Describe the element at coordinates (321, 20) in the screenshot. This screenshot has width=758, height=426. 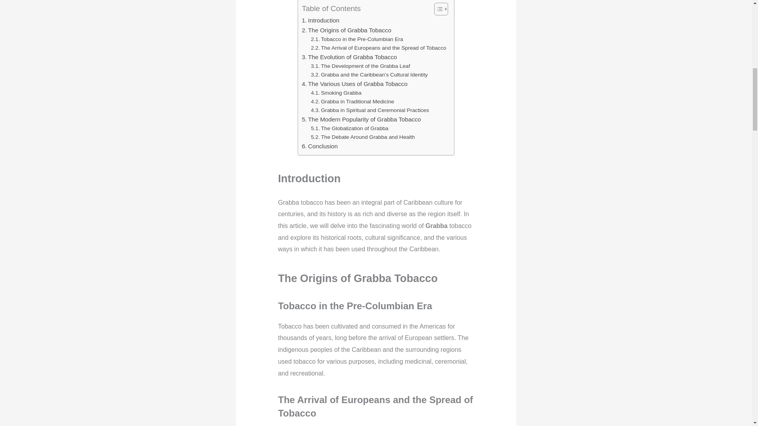
I see `Introduction` at that location.